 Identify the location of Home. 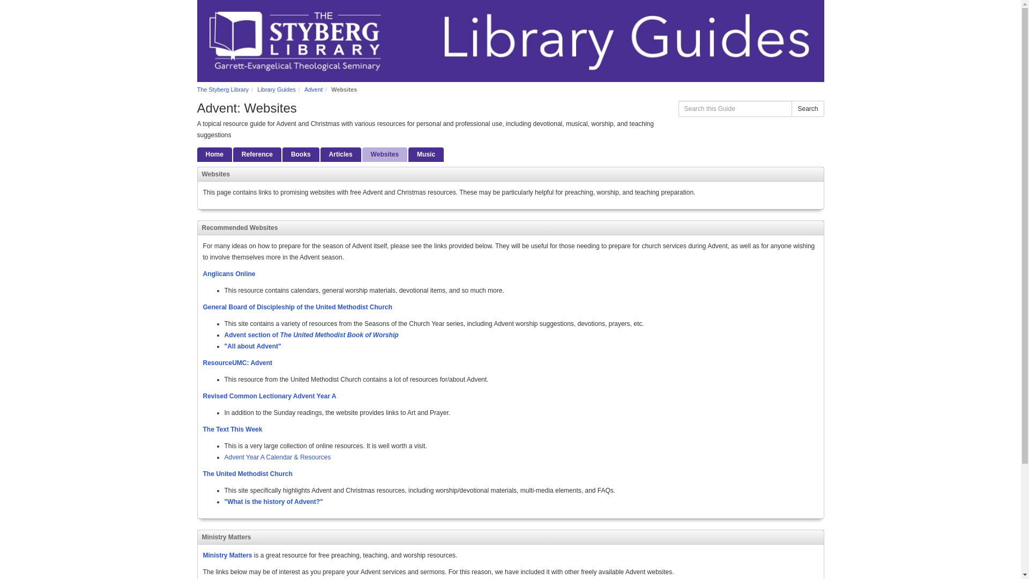
(214, 154).